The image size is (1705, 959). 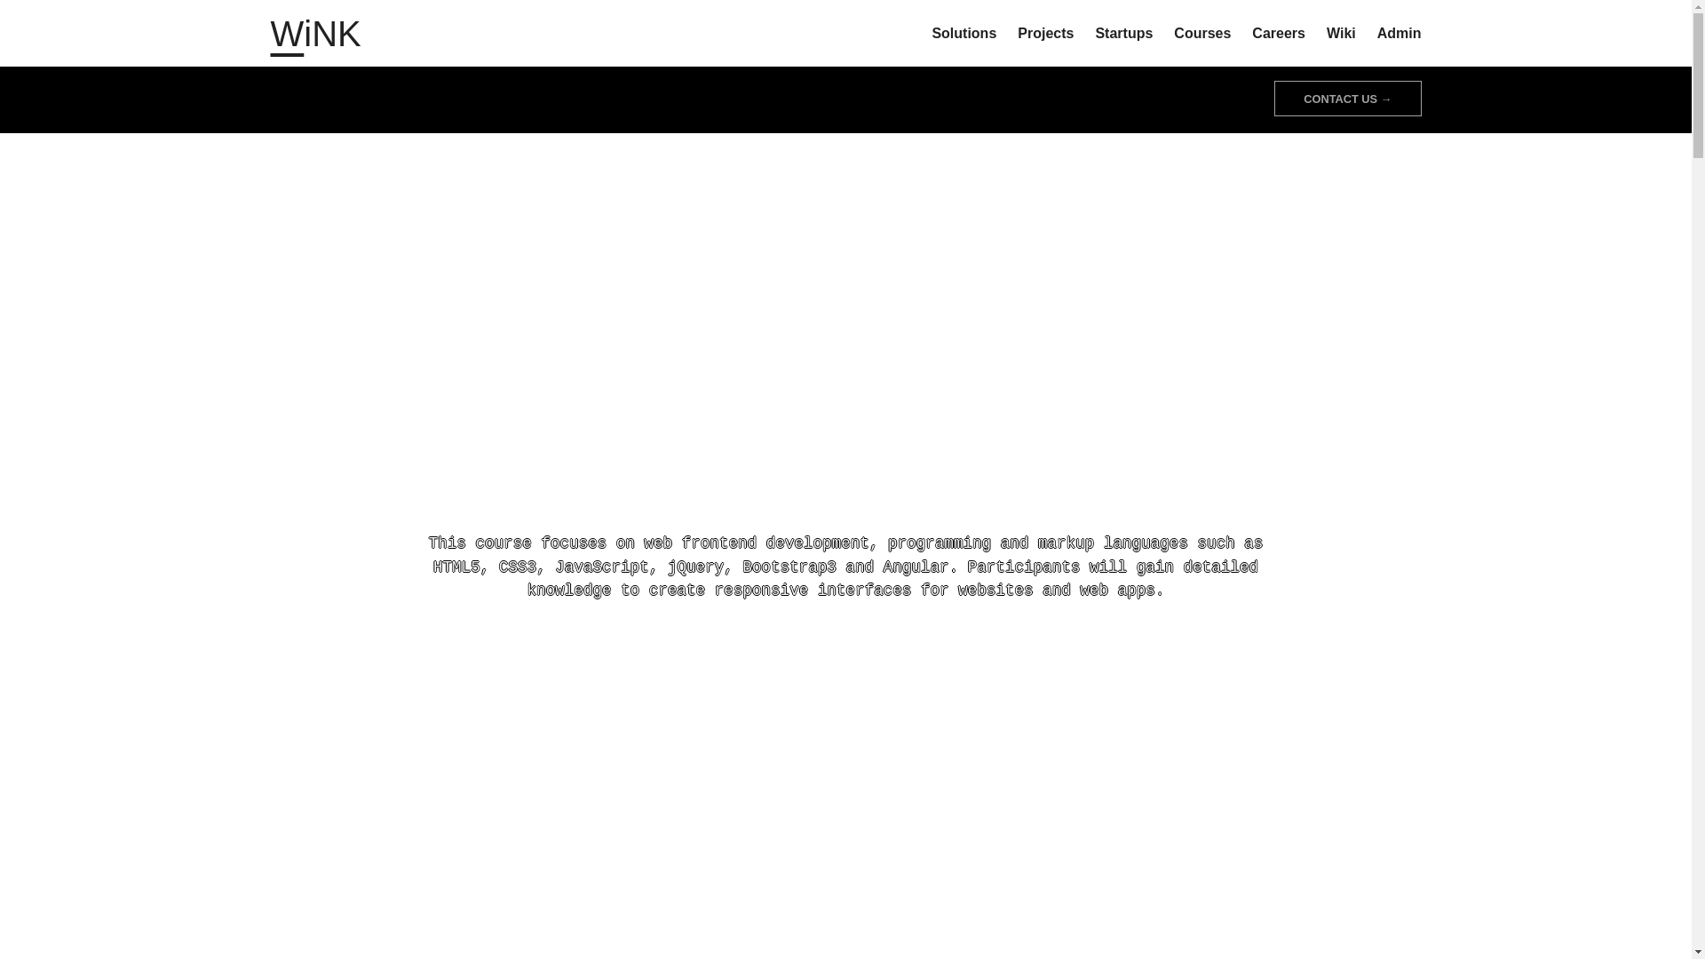 I want to click on Solutions, so click(x=963, y=33).